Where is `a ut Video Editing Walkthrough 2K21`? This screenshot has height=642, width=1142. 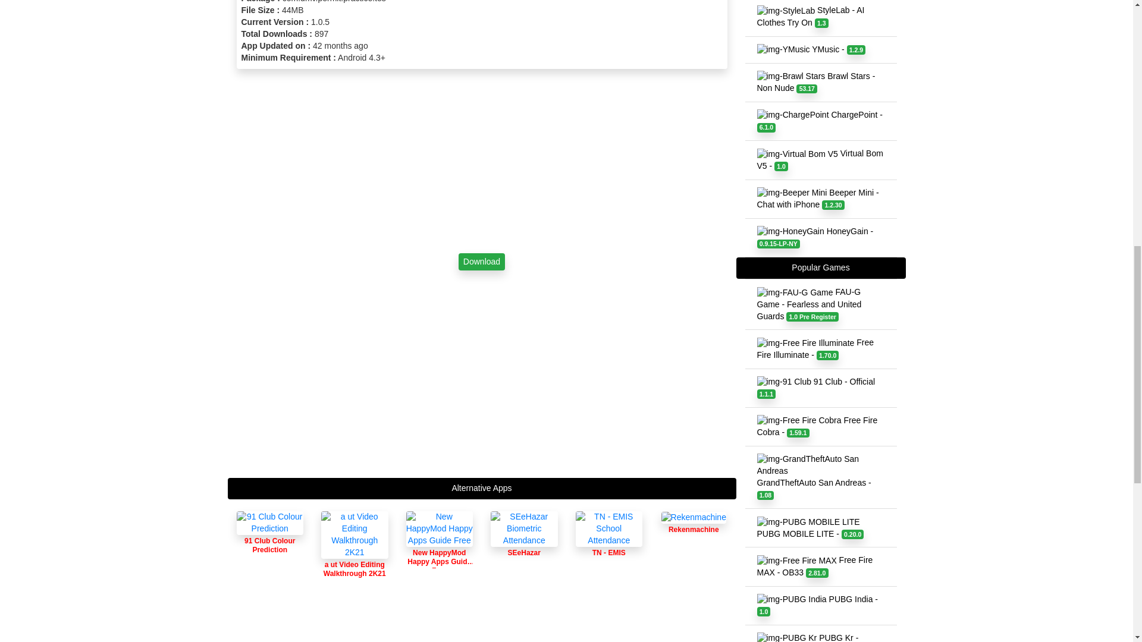 a ut Video Editing Walkthrough 2K21 is located at coordinates (354, 534).